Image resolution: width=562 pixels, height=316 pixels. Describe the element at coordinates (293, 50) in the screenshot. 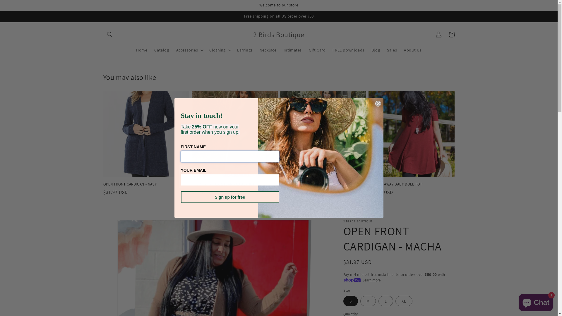

I see `Intimates` at that location.